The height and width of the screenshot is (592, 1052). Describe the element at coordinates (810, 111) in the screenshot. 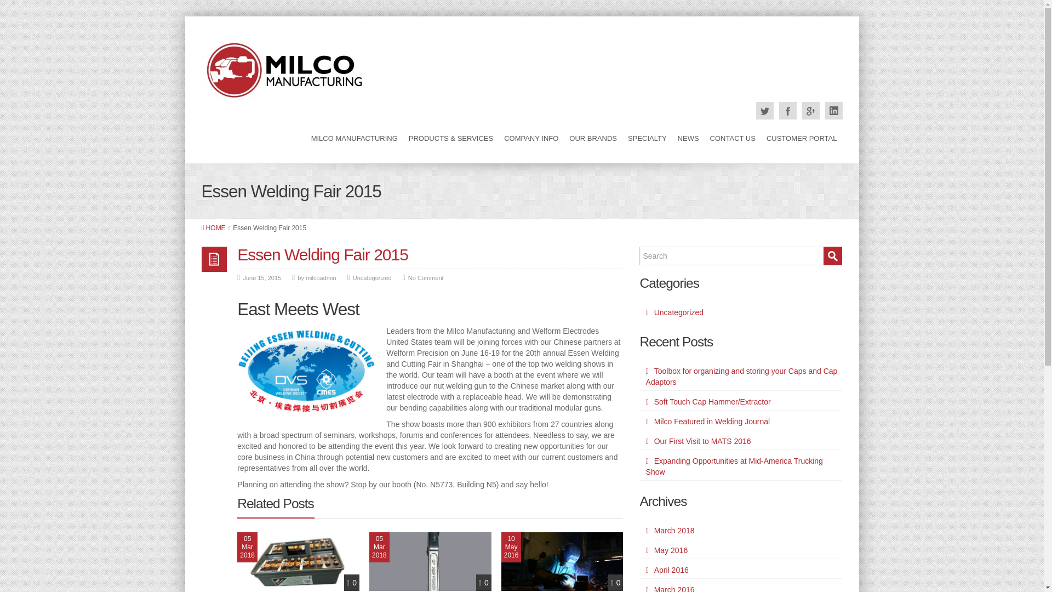

I see `Google Plus` at that location.